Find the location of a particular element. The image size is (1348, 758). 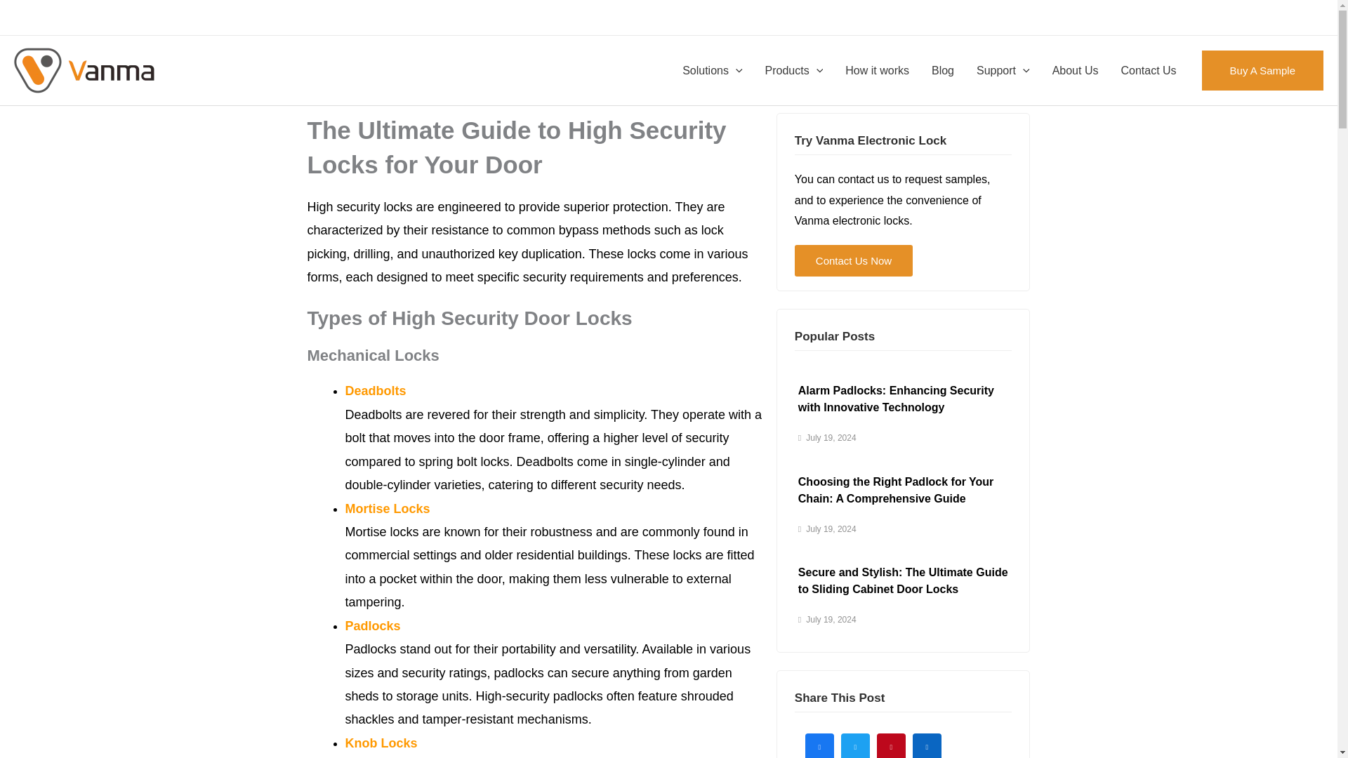

Support is located at coordinates (1003, 70).